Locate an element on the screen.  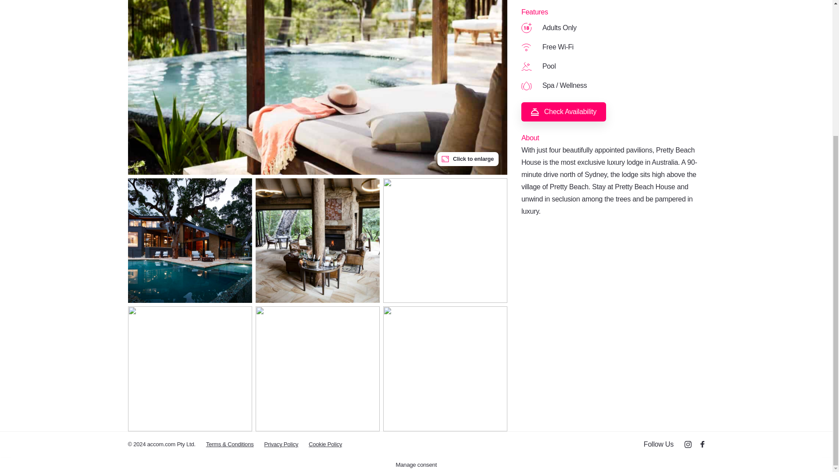
Check Availability is located at coordinates (563, 112).